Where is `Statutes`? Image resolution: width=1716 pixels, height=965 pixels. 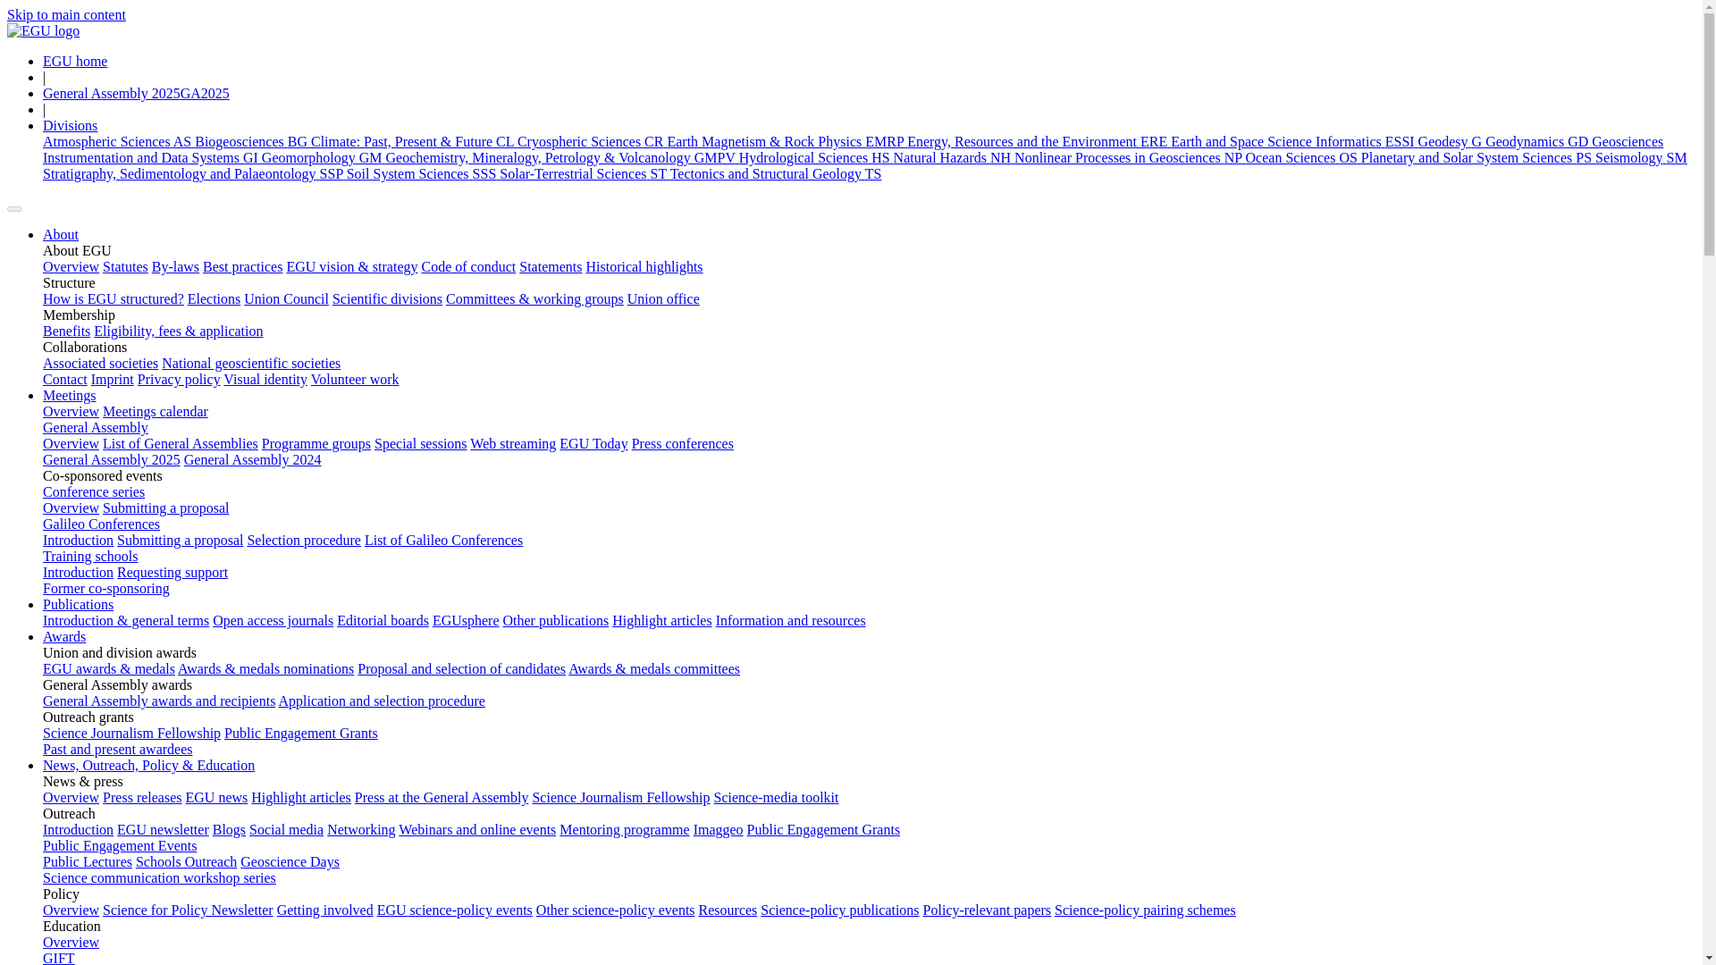 Statutes is located at coordinates (125, 266).